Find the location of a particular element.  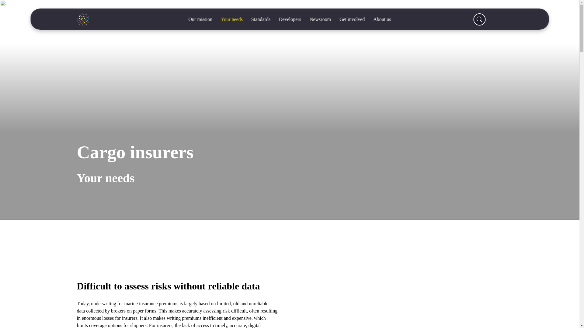

Developers is located at coordinates (290, 19).